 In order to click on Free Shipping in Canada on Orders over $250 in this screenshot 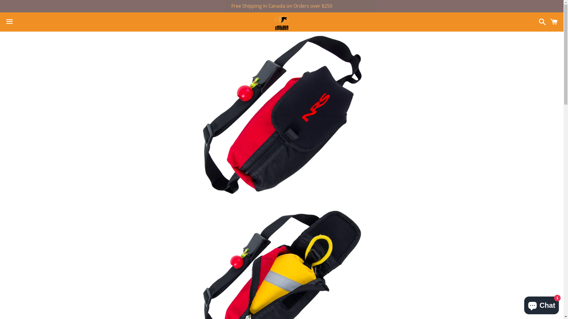, I will do `click(282, 6)`.